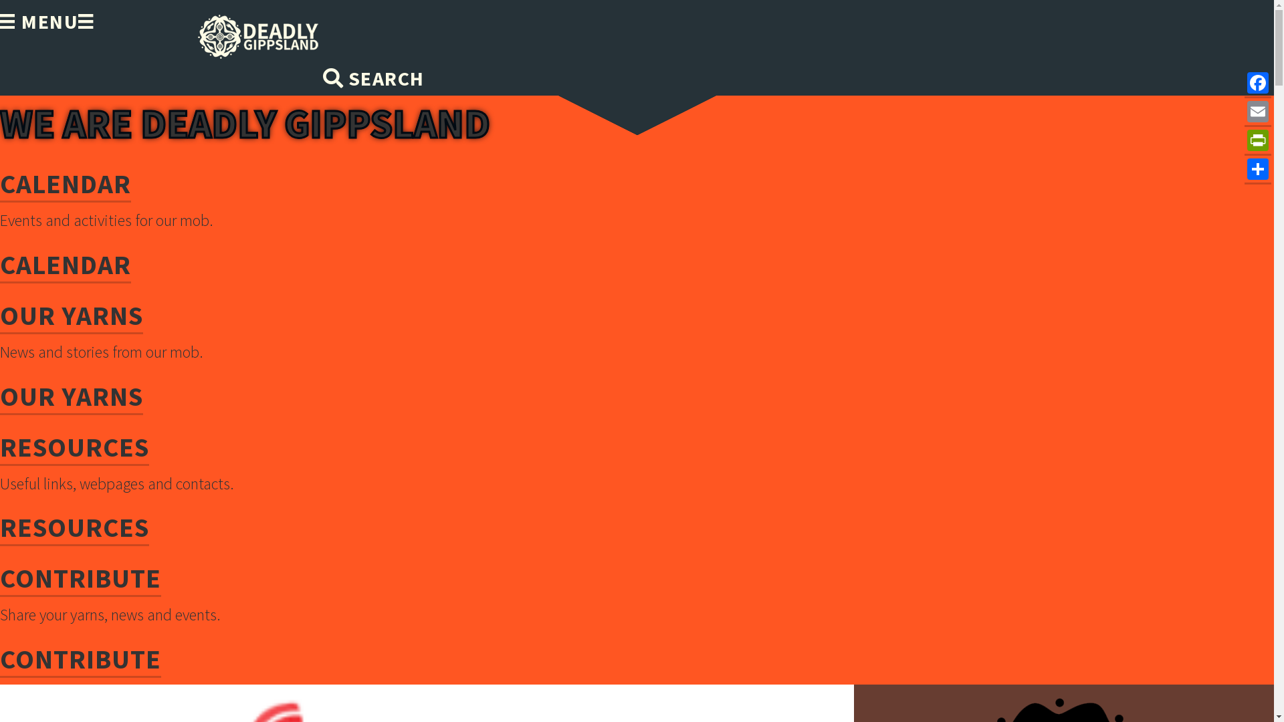 This screenshot has width=1284, height=722. I want to click on RESOURCES, so click(75, 528).